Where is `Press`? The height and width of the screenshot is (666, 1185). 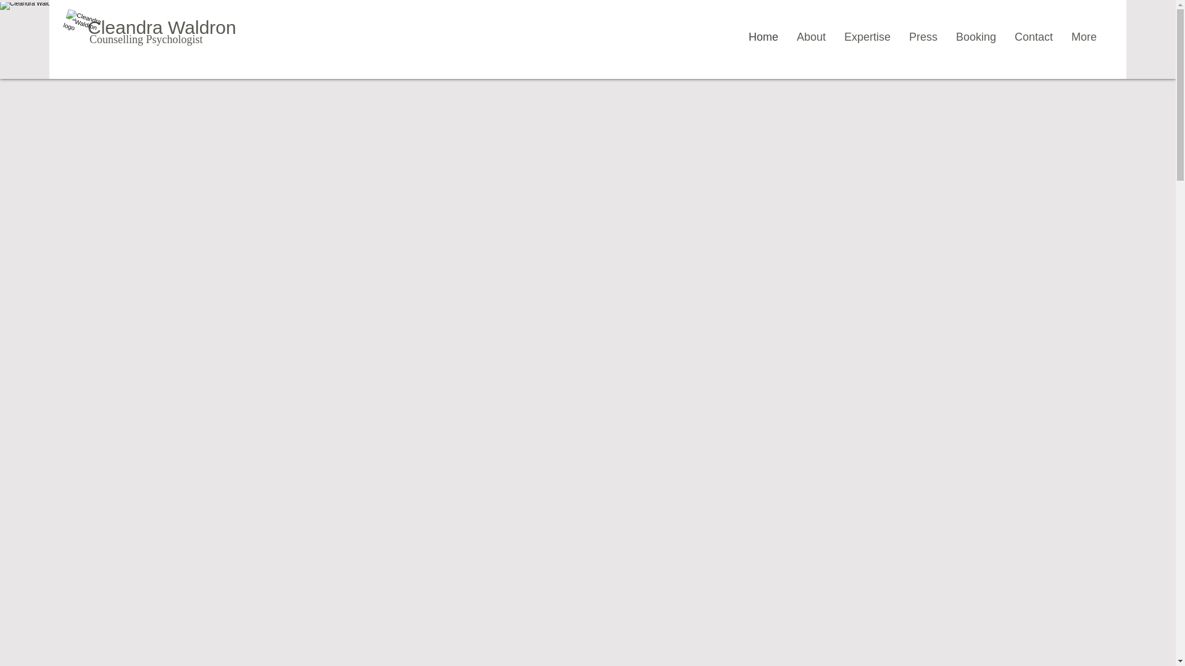 Press is located at coordinates (923, 37).